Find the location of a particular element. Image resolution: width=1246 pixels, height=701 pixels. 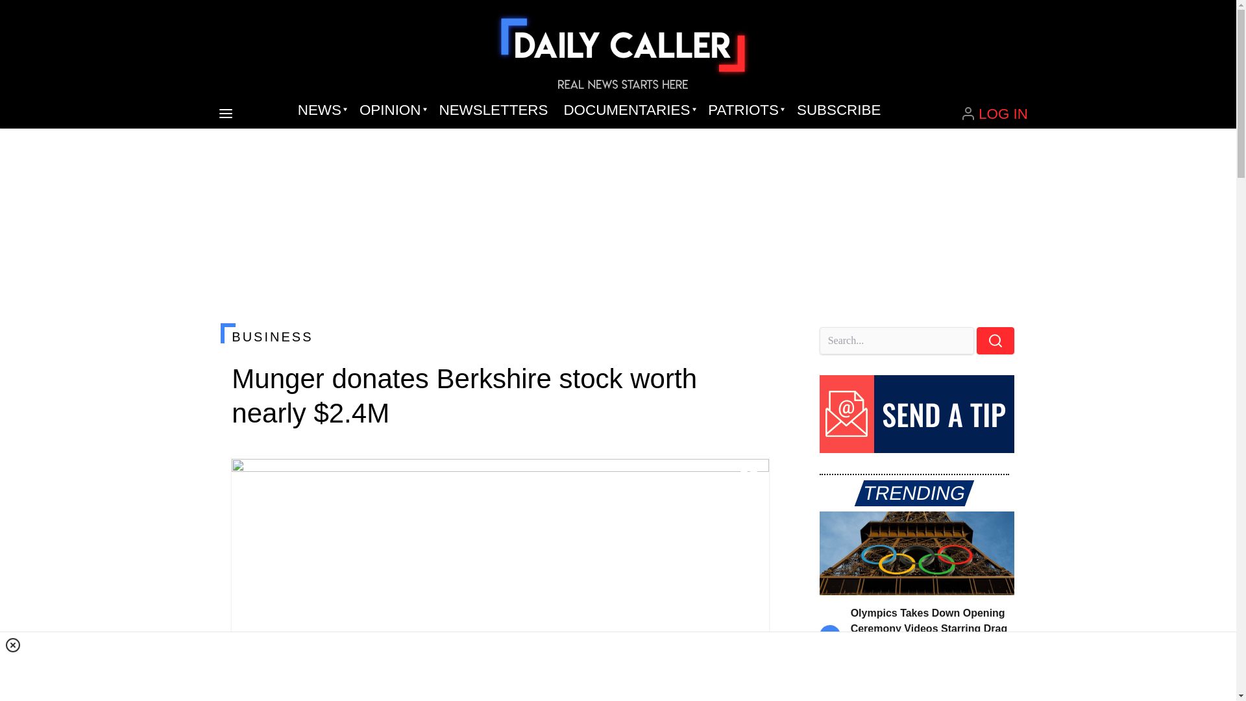

SUBSCRIBE is located at coordinates (838, 110).